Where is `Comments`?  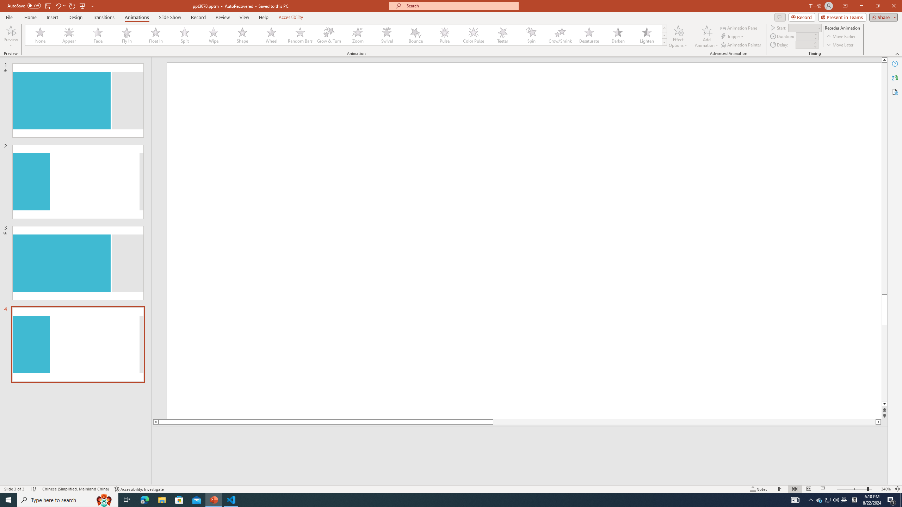 Comments is located at coordinates (780, 17).